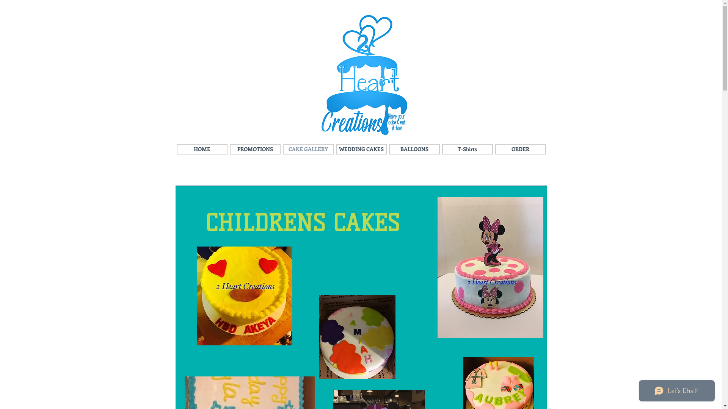 The width and height of the screenshot is (728, 409). I want to click on T-Shirts, so click(468, 149).